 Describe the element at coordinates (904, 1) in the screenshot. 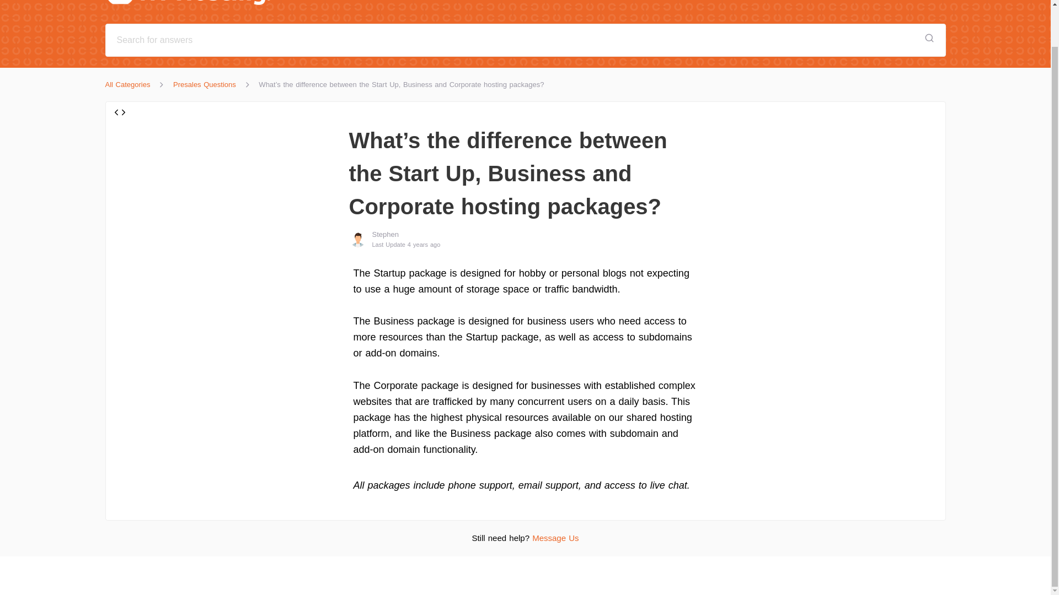

I see `wphosting.com.au` at that location.